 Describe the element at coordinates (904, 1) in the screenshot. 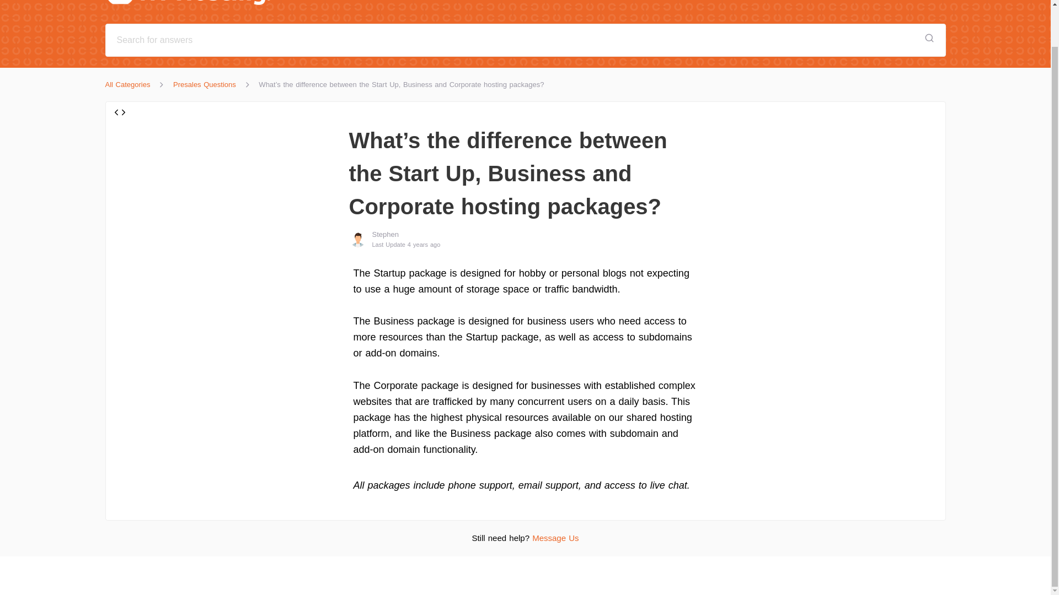

I see `wphosting.com.au` at that location.